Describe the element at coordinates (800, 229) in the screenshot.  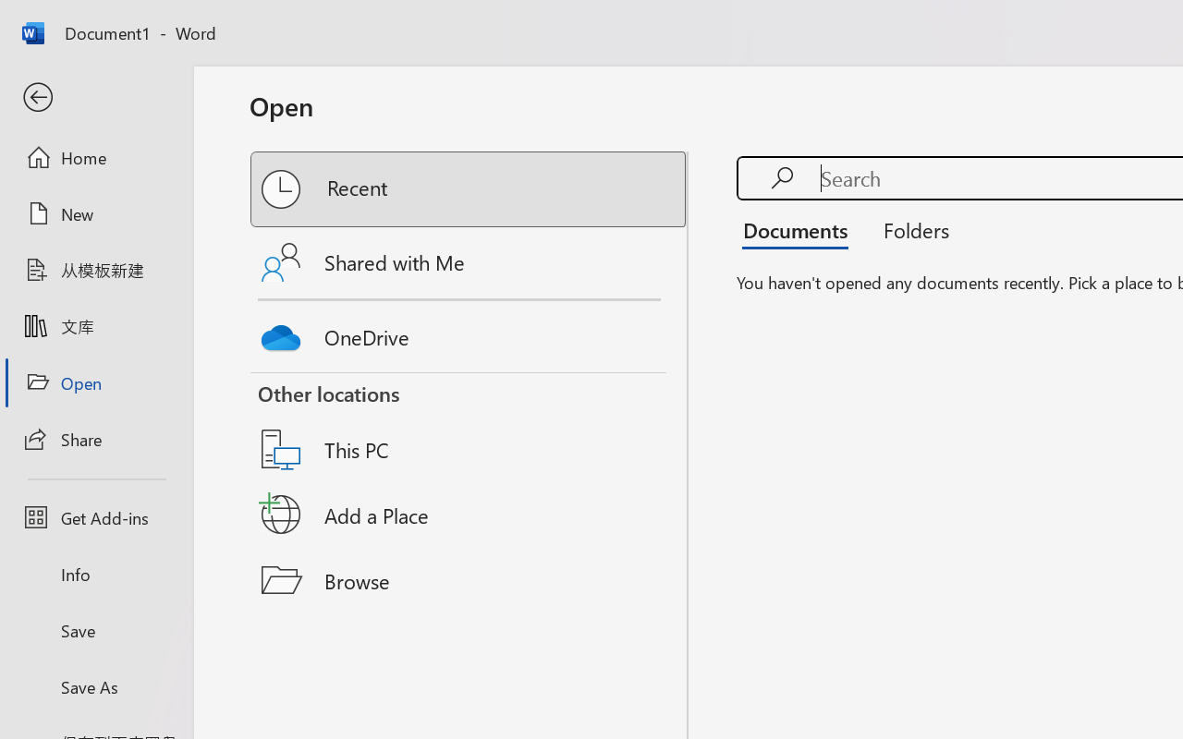
I see `Documents` at that location.